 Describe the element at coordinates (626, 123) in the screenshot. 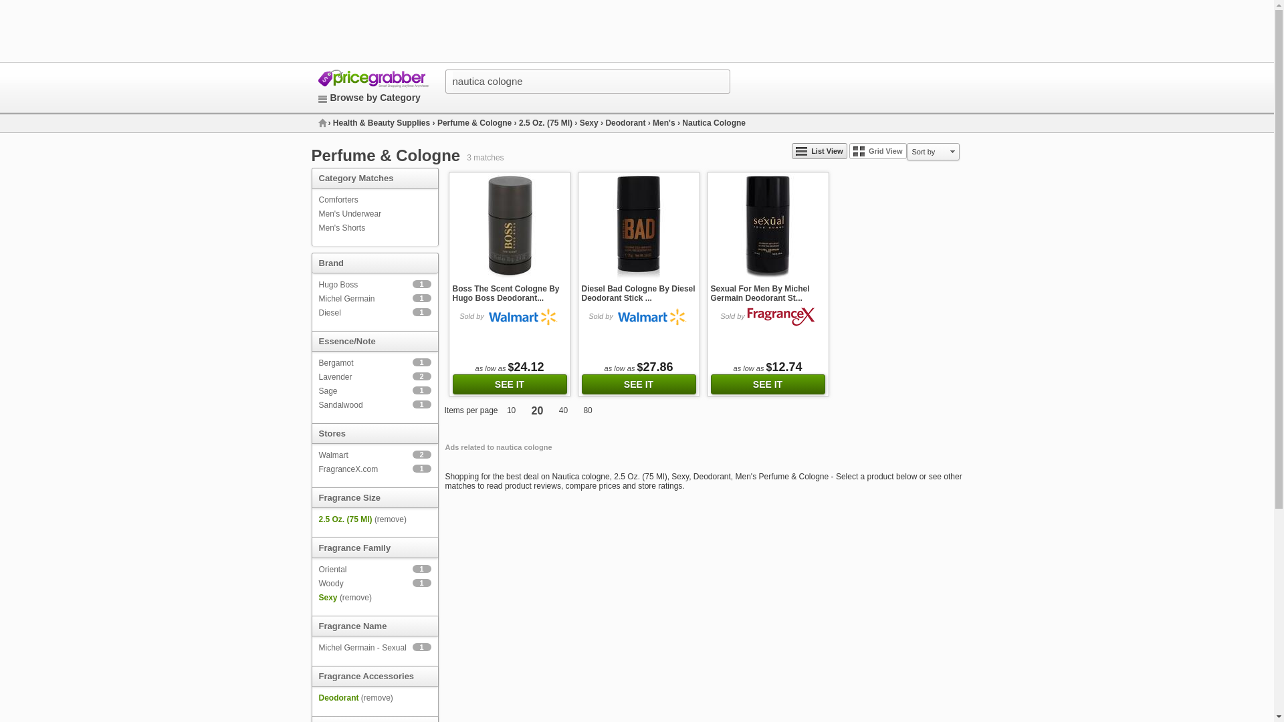

I see `Browse by Category` at that location.